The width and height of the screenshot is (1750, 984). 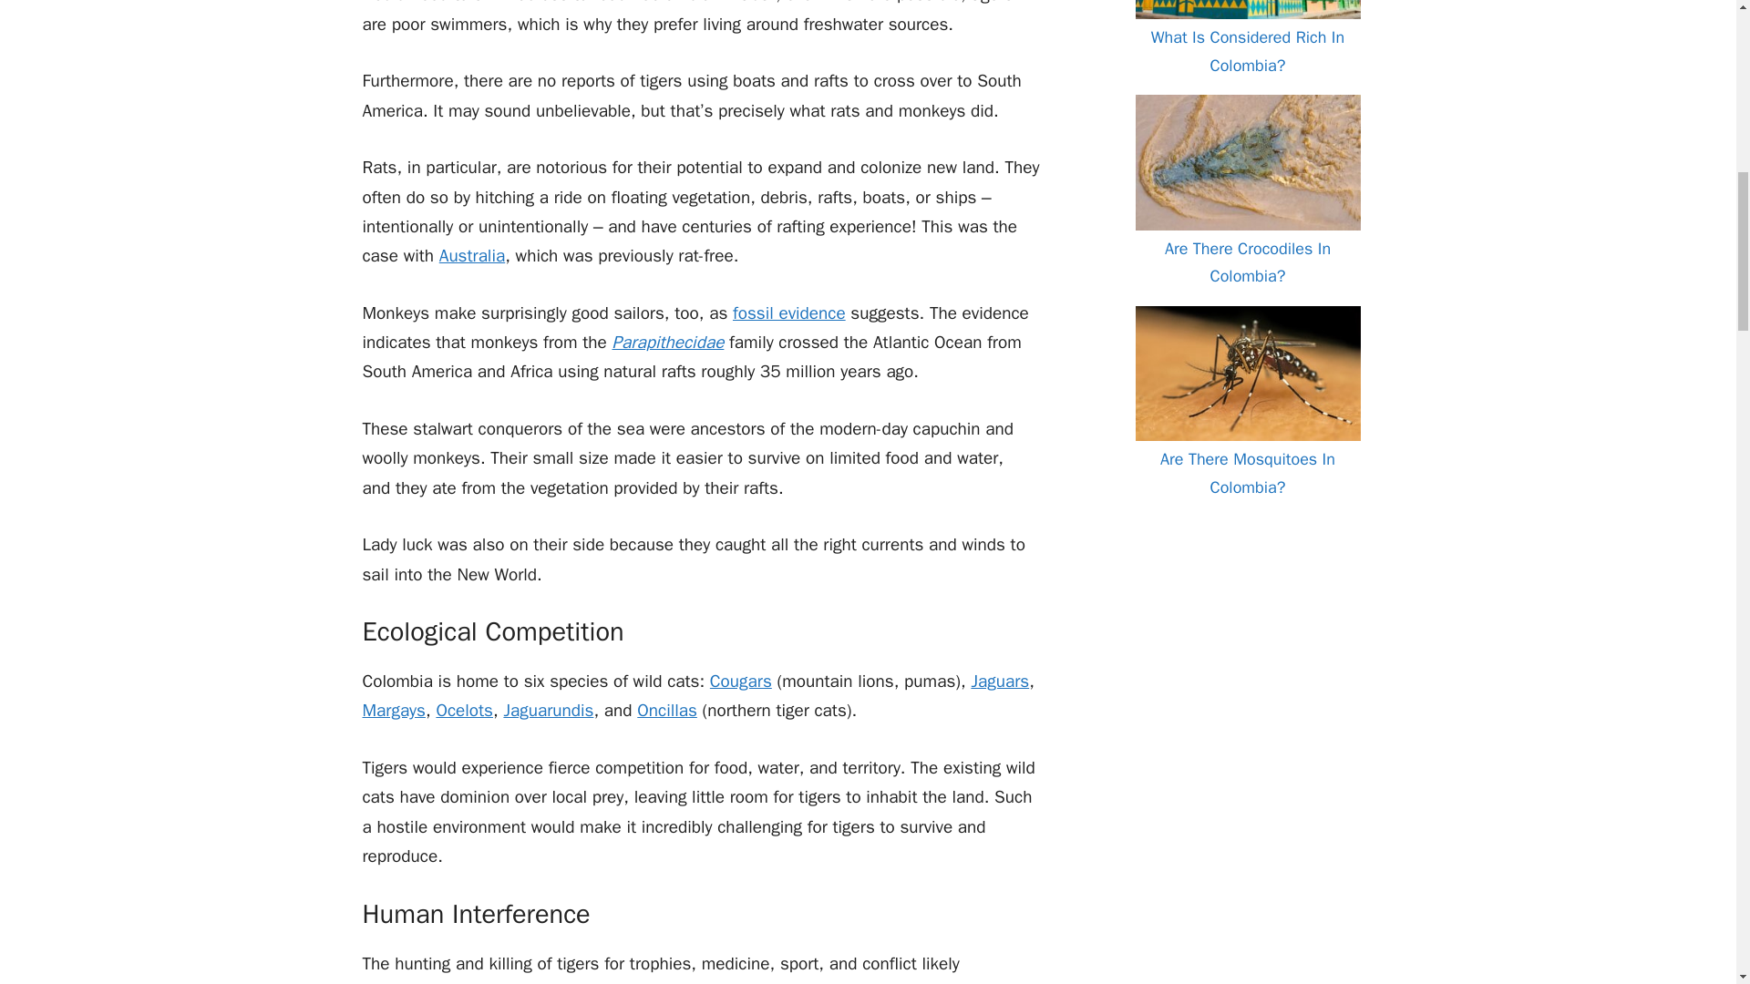 What do you see at coordinates (472, 255) in the screenshot?
I see `Australia` at bounding box center [472, 255].